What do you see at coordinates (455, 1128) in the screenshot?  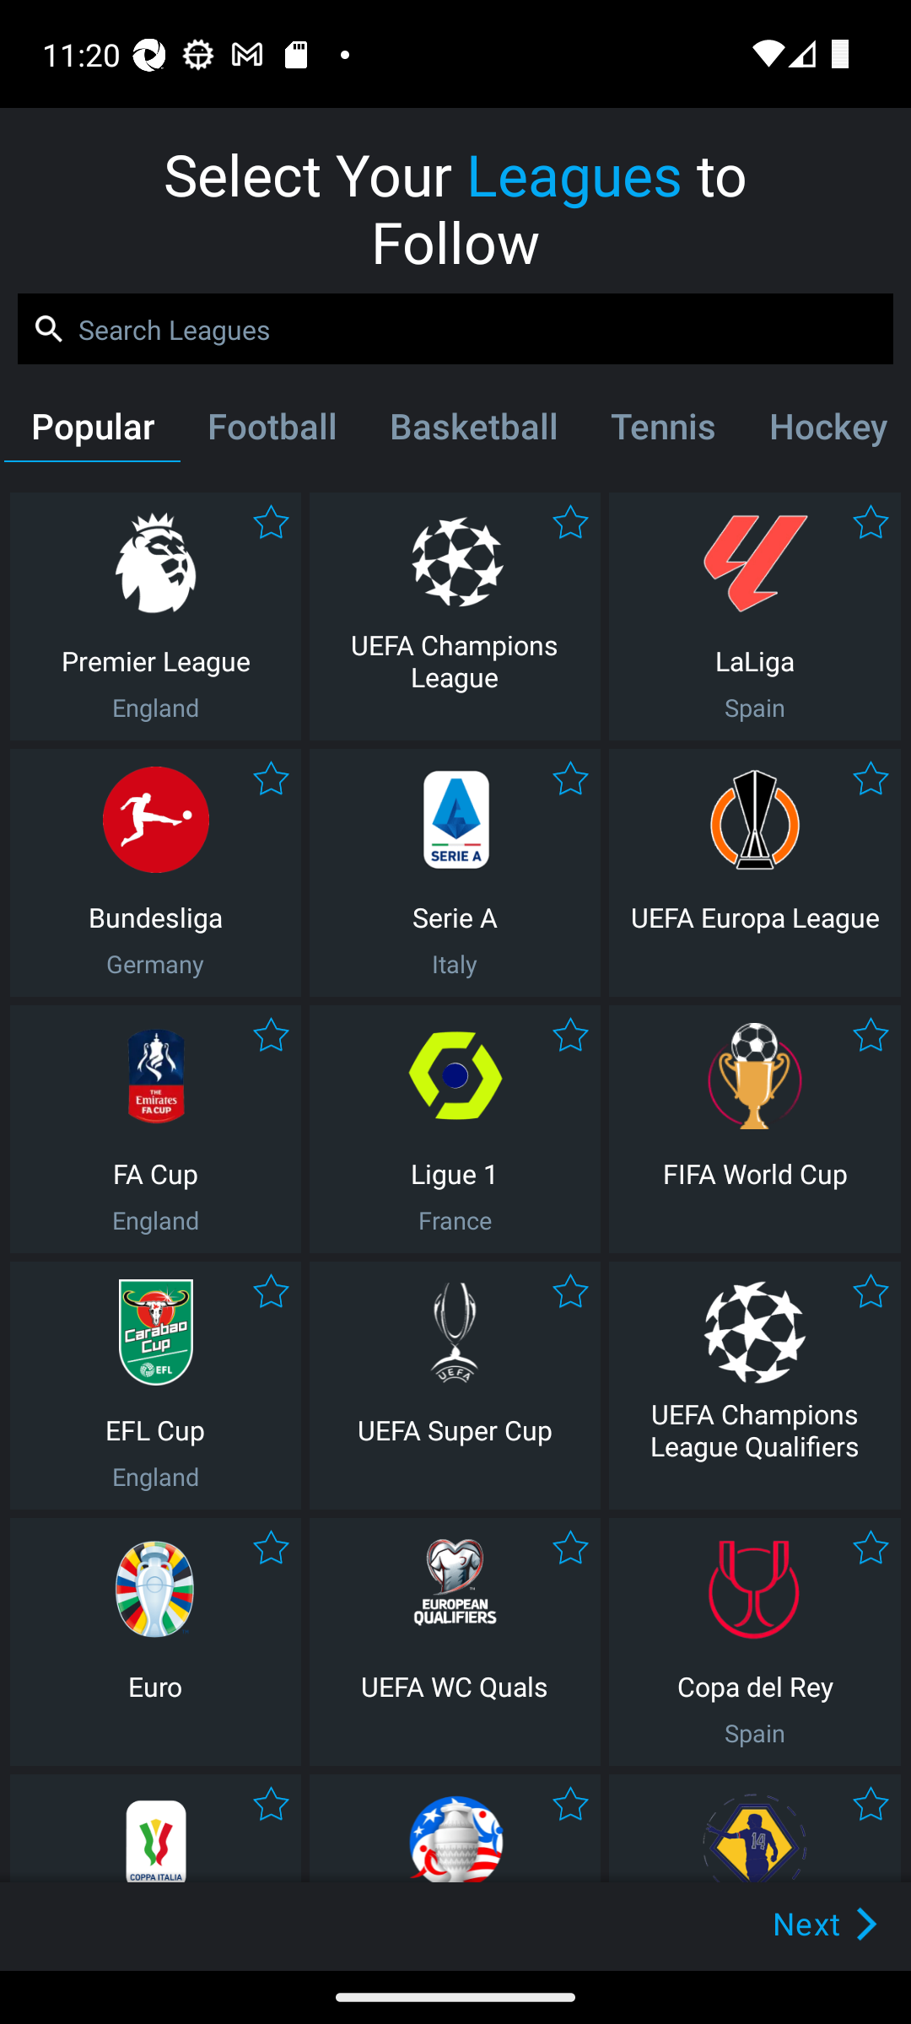 I see `Ligue 1 France` at bounding box center [455, 1128].